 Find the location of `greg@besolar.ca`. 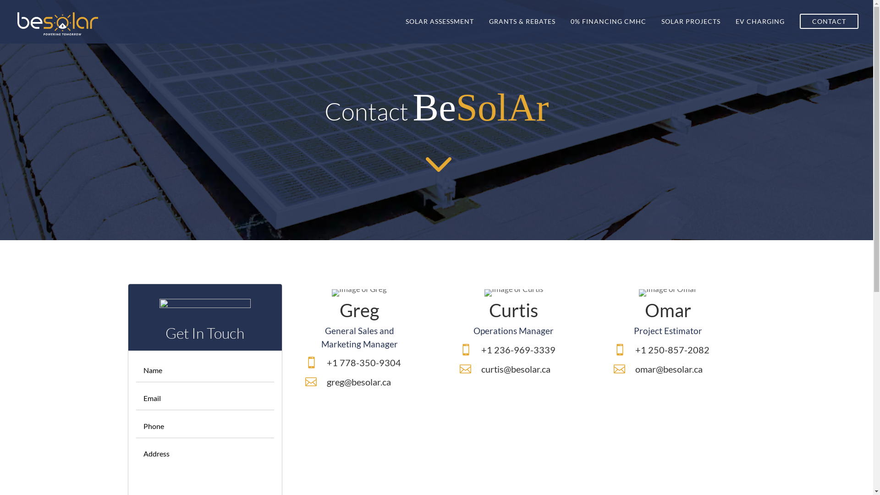

greg@besolar.ca is located at coordinates (359, 382).